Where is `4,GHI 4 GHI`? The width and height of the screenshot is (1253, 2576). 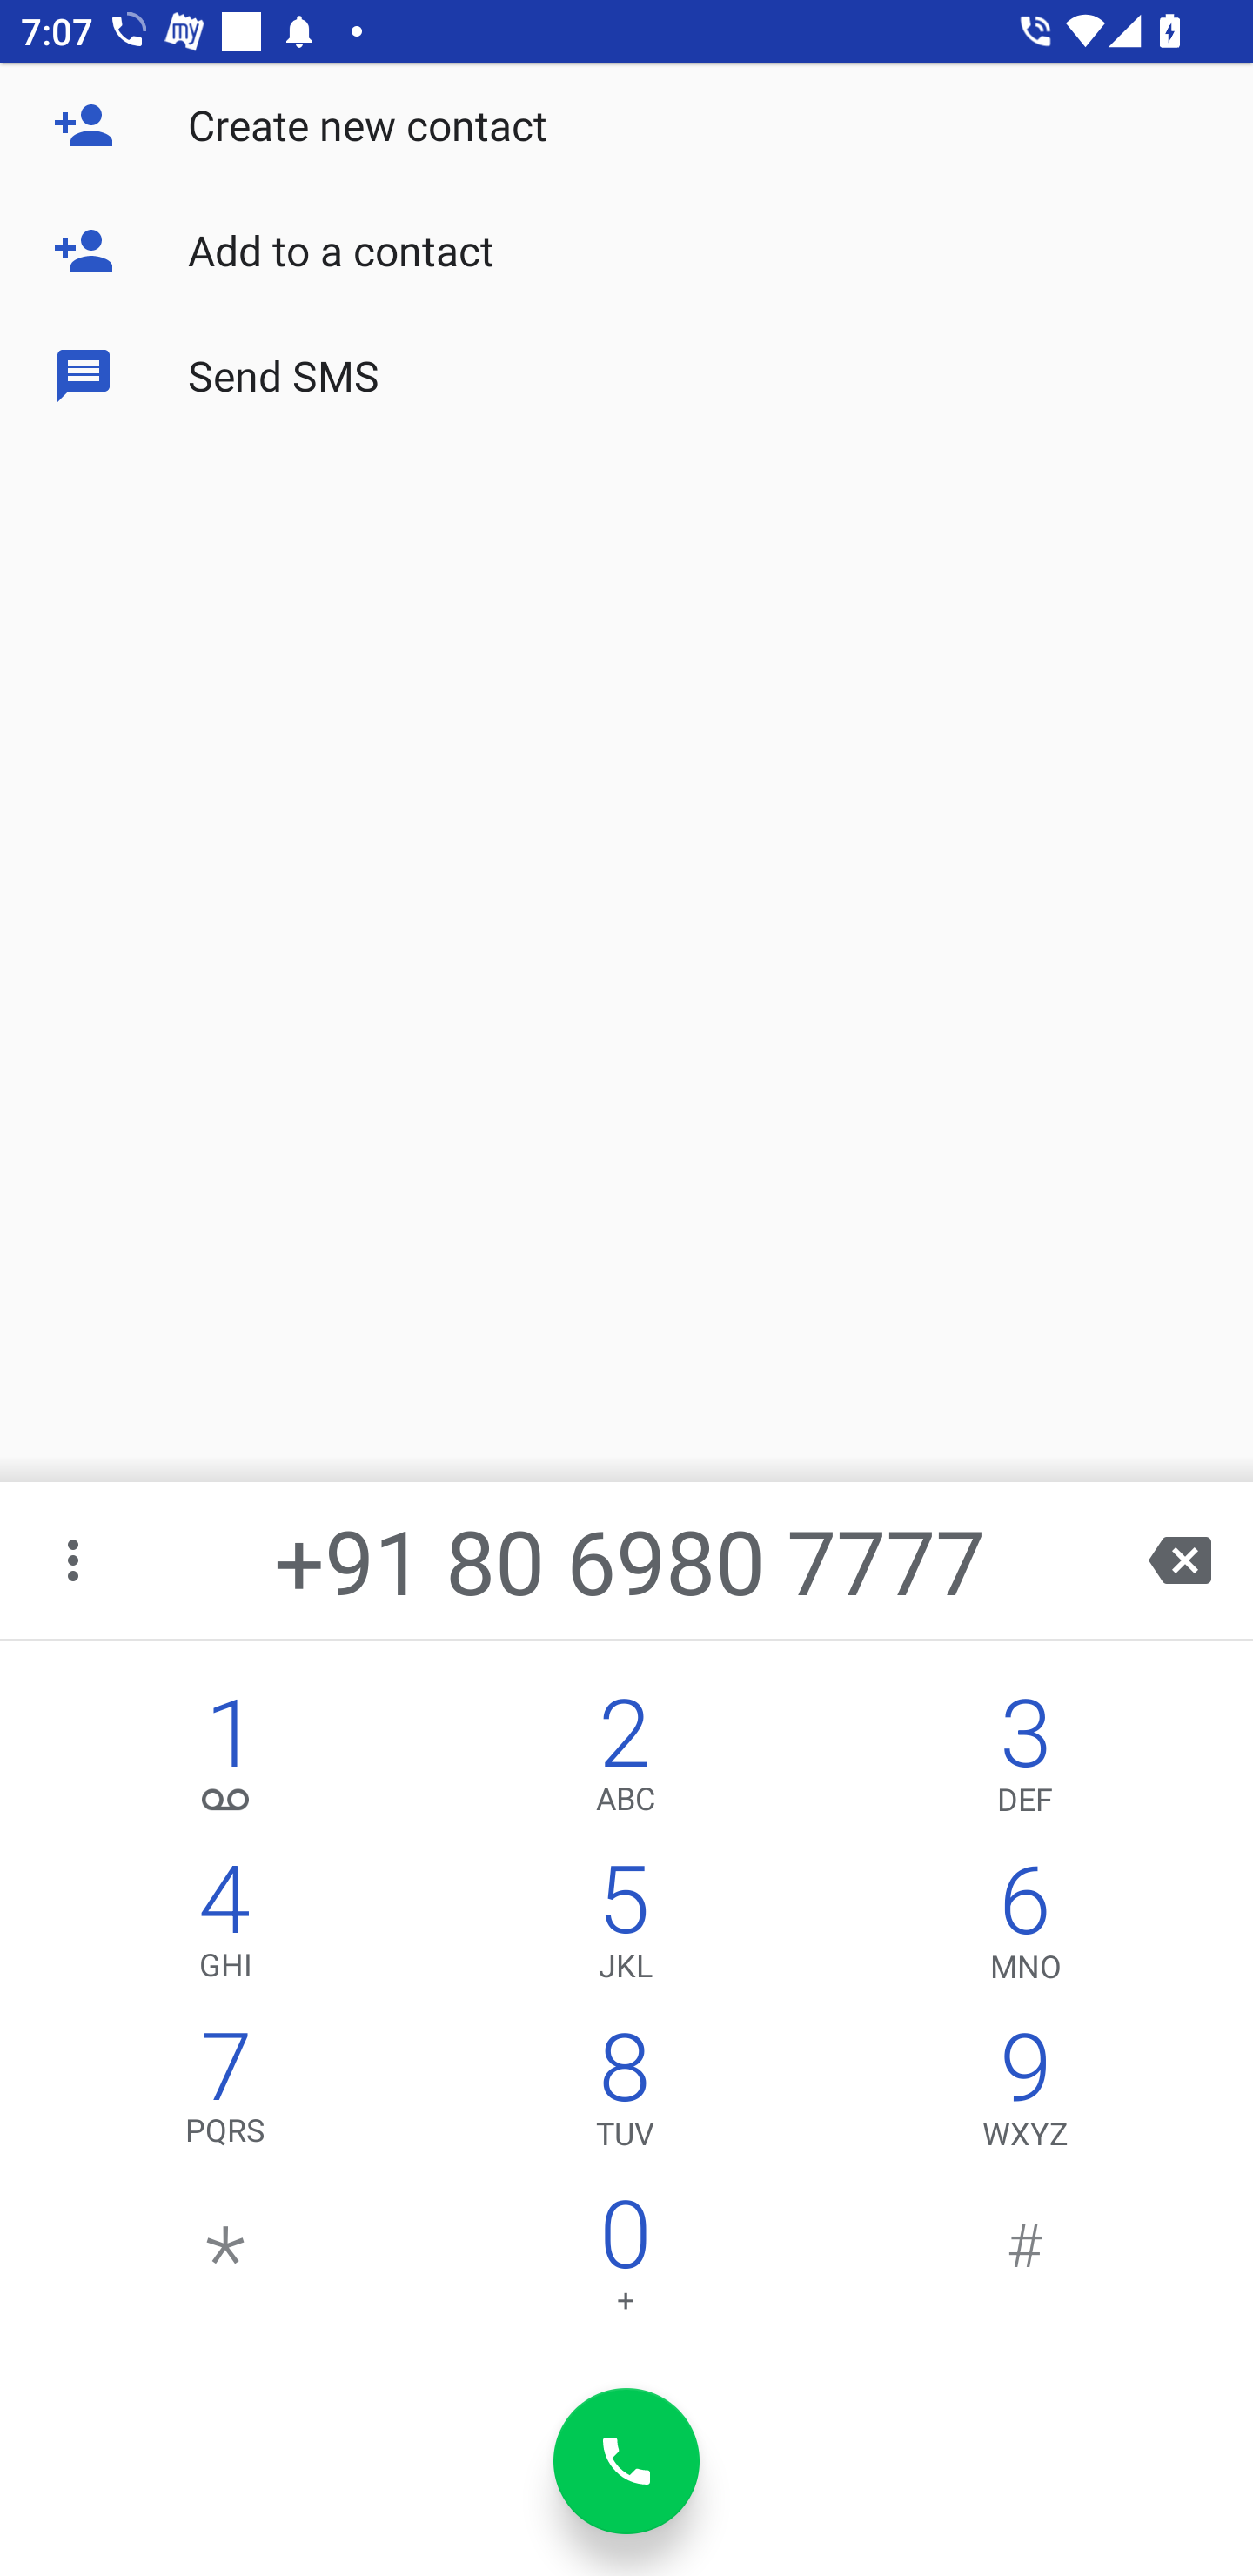
4,GHI 4 GHI is located at coordinates (226, 1928).